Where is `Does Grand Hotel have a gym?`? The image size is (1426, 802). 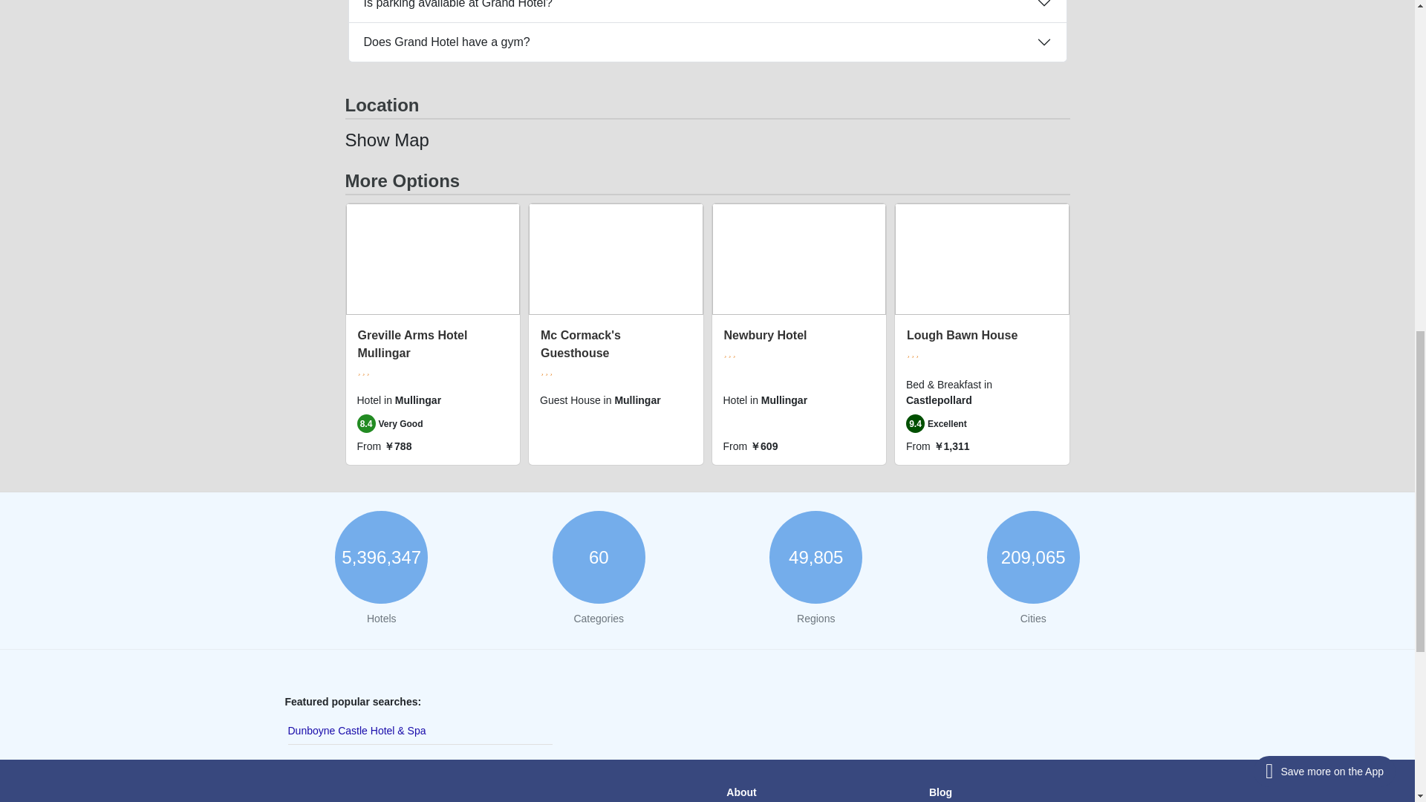 Does Grand Hotel have a gym? is located at coordinates (708, 42).